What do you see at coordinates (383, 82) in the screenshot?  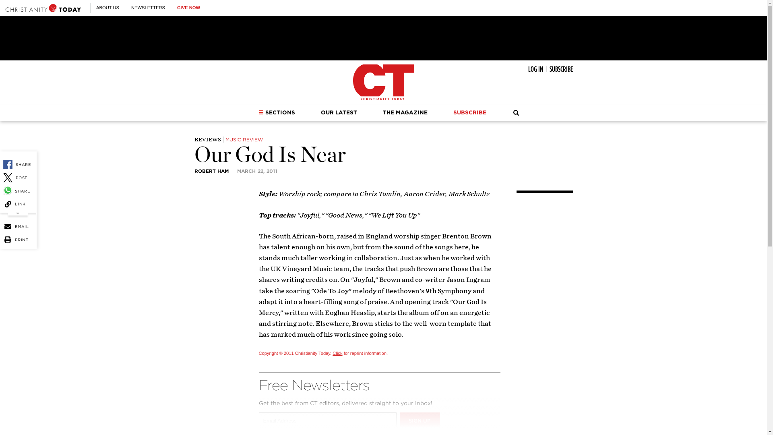 I see `Christianity Today` at bounding box center [383, 82].